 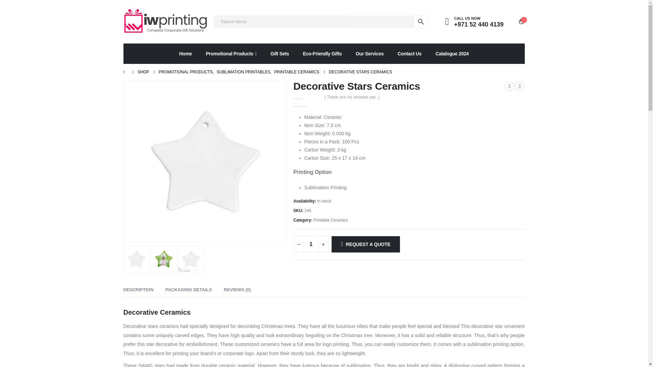 I want to click on 1, so click(x=311, y=244).